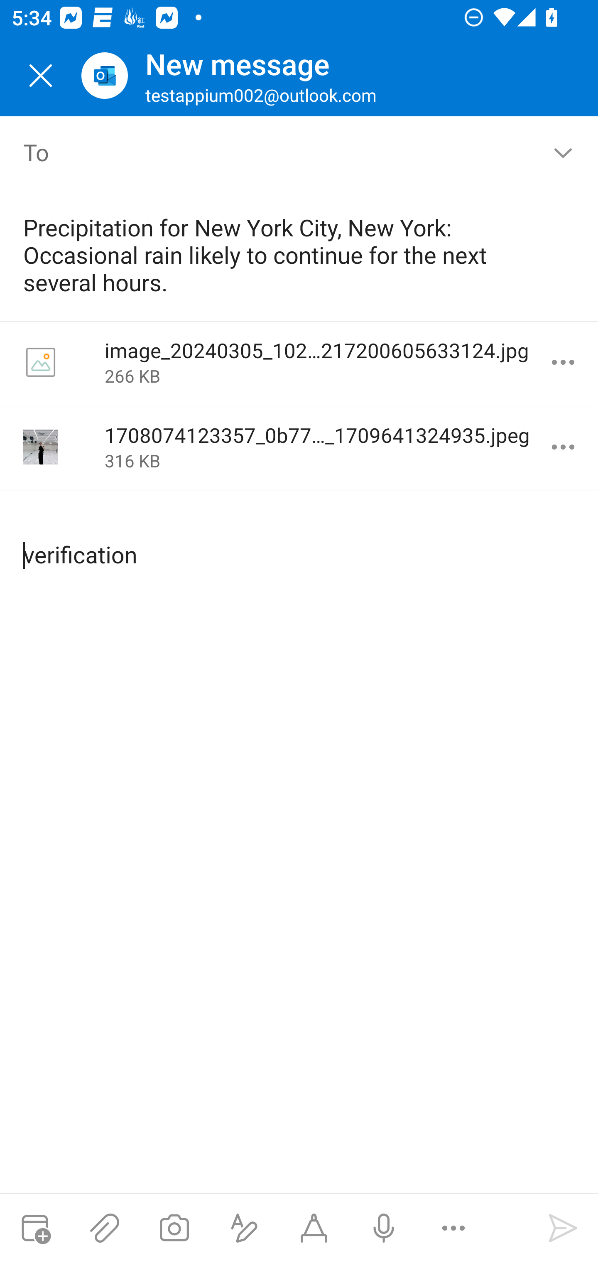 The width and height of the screenshot is (598, 1263). I want to click on Show formatting options, so click(244, 1228).